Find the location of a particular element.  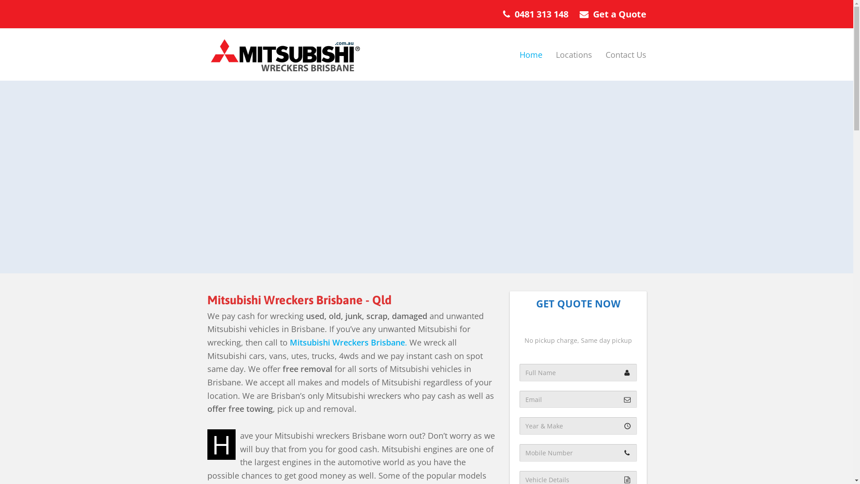

Home is located at coordinates (530, 55).